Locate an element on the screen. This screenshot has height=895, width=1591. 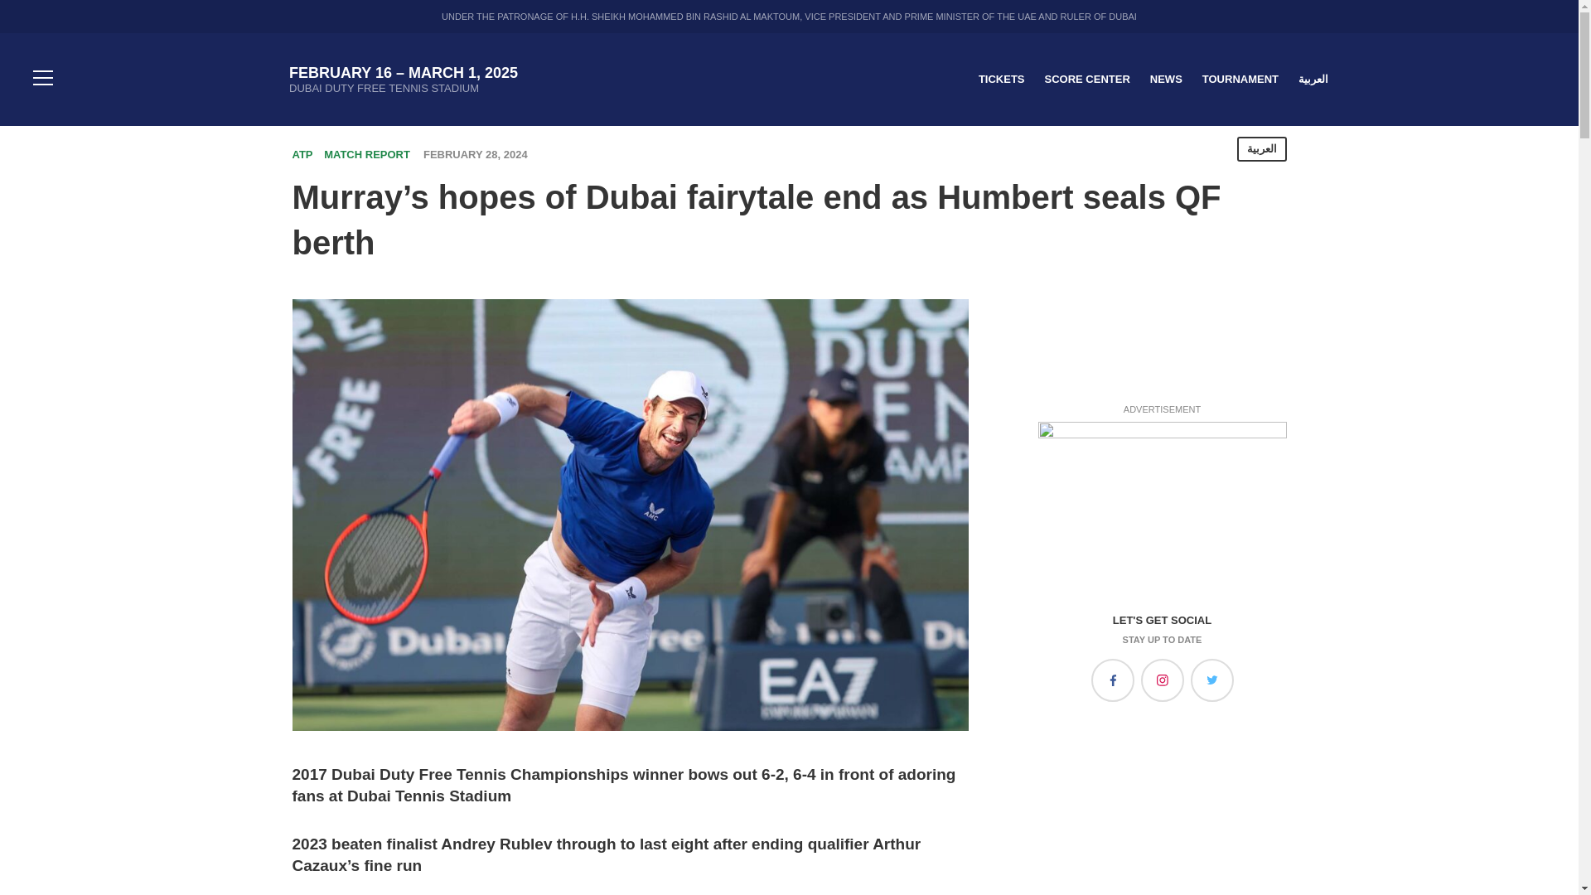
Toggle menu is located at coordinates (43, 80).